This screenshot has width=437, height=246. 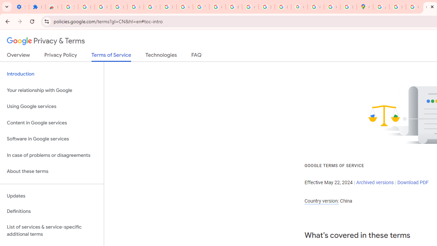 What do you see at coordinates (102, 7) in the screenshot?
I see `Delete photos & videos - Computer - Google Photos Help` at bounding box center [102, 7].